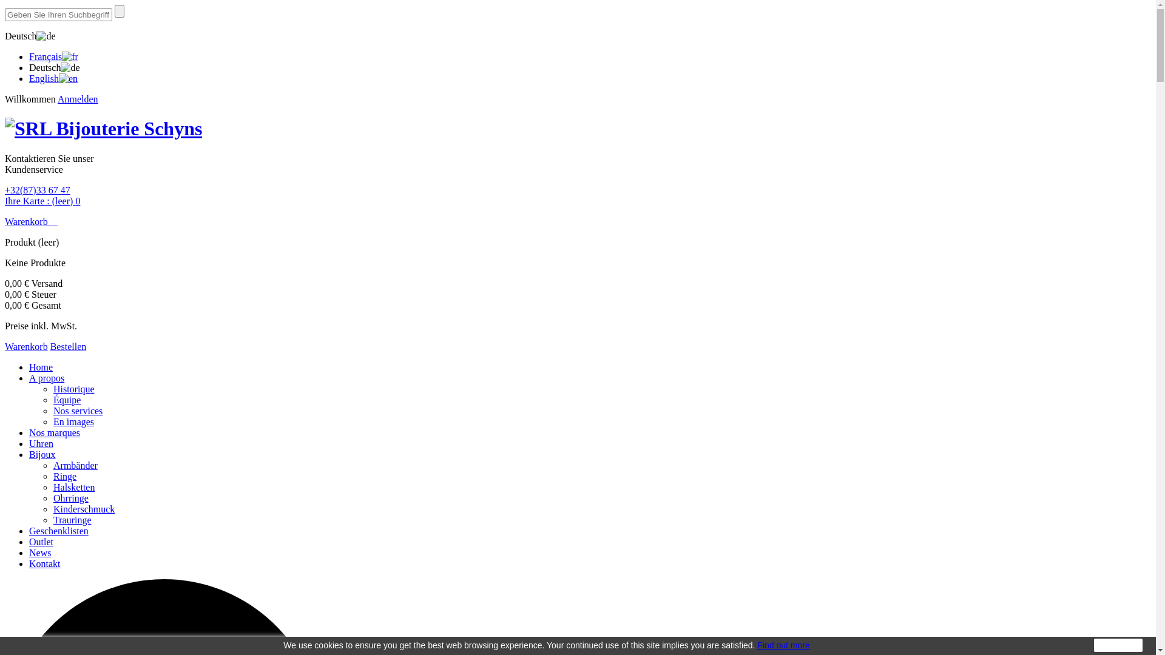 The height and width of the screenshot is (655, 1165). What do you see at coordinates (84, 509) in the screenshot?
I see `Kinderschmuck` at bounding box center [84, 509].